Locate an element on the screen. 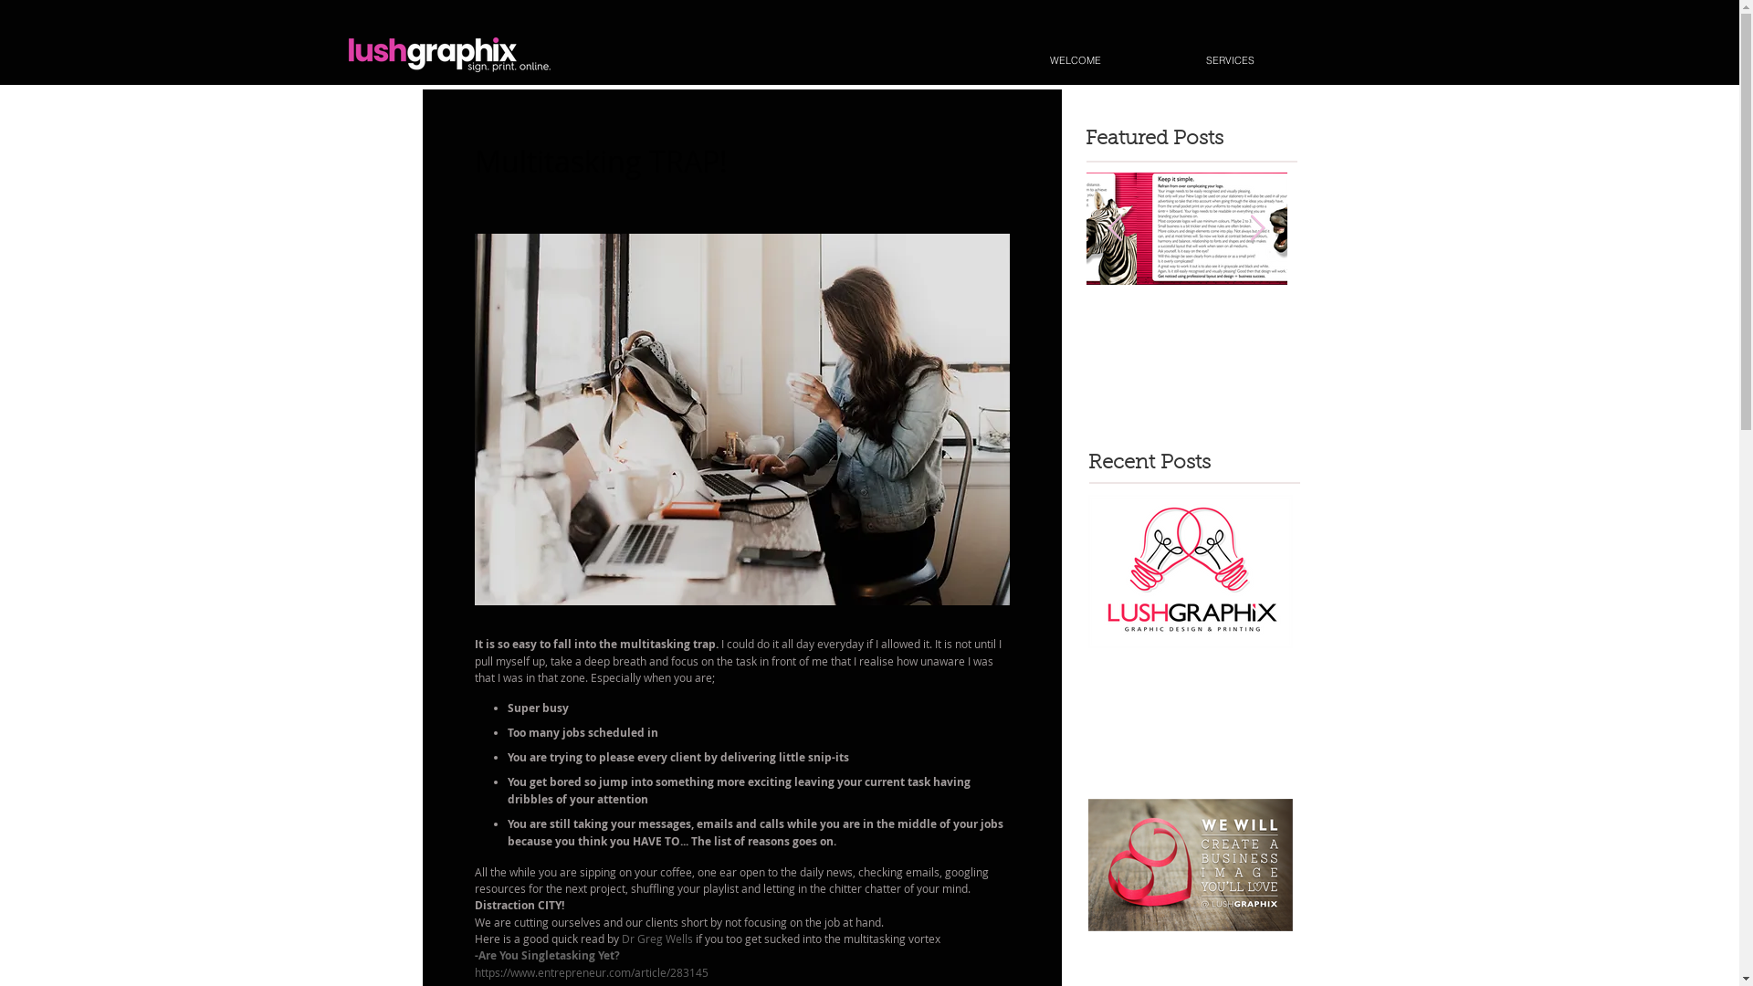 Image resolution: width=1753 pixels, height=986 pixels. lushgraphix is located at coordinates (630, 309).